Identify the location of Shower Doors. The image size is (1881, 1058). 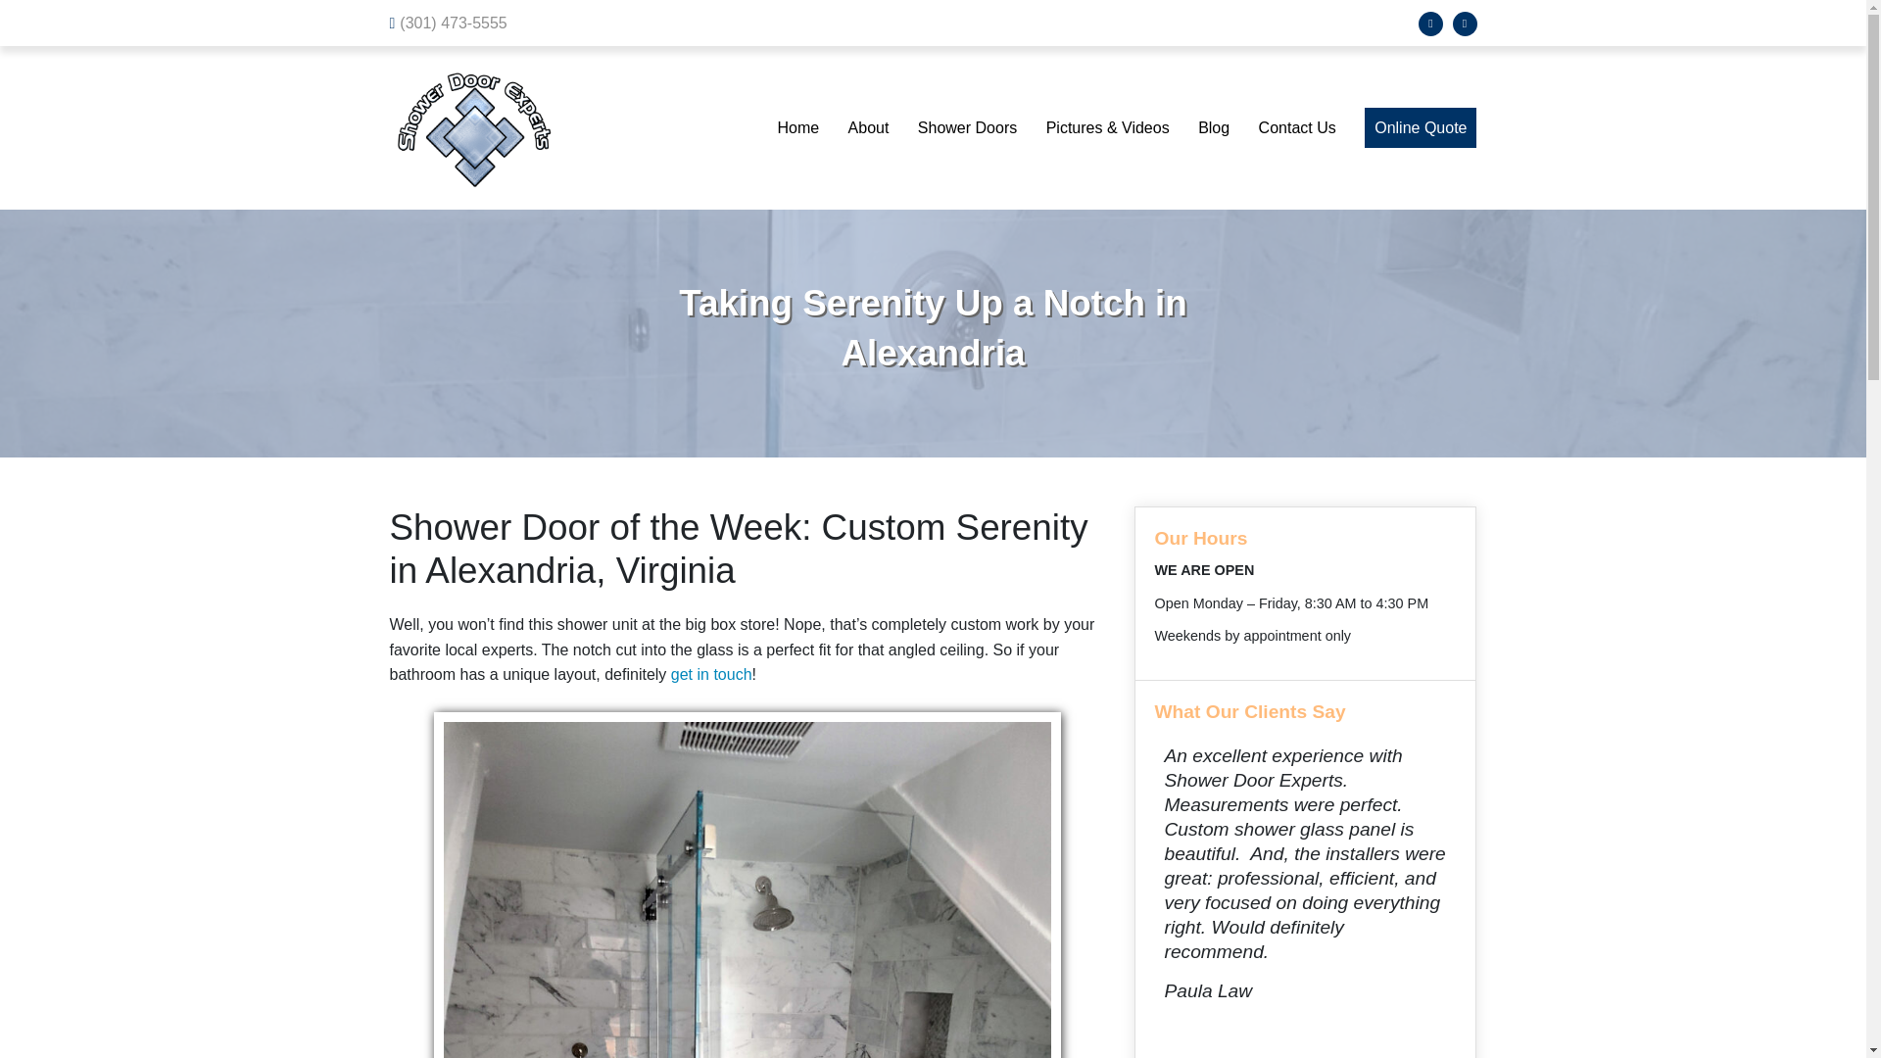
(967, 127).